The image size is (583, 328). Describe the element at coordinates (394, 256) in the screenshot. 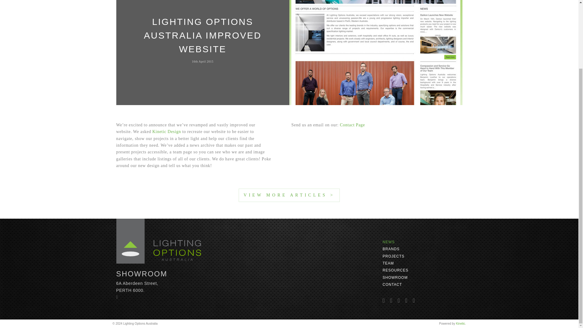

I see `PROJECTS` at that location.